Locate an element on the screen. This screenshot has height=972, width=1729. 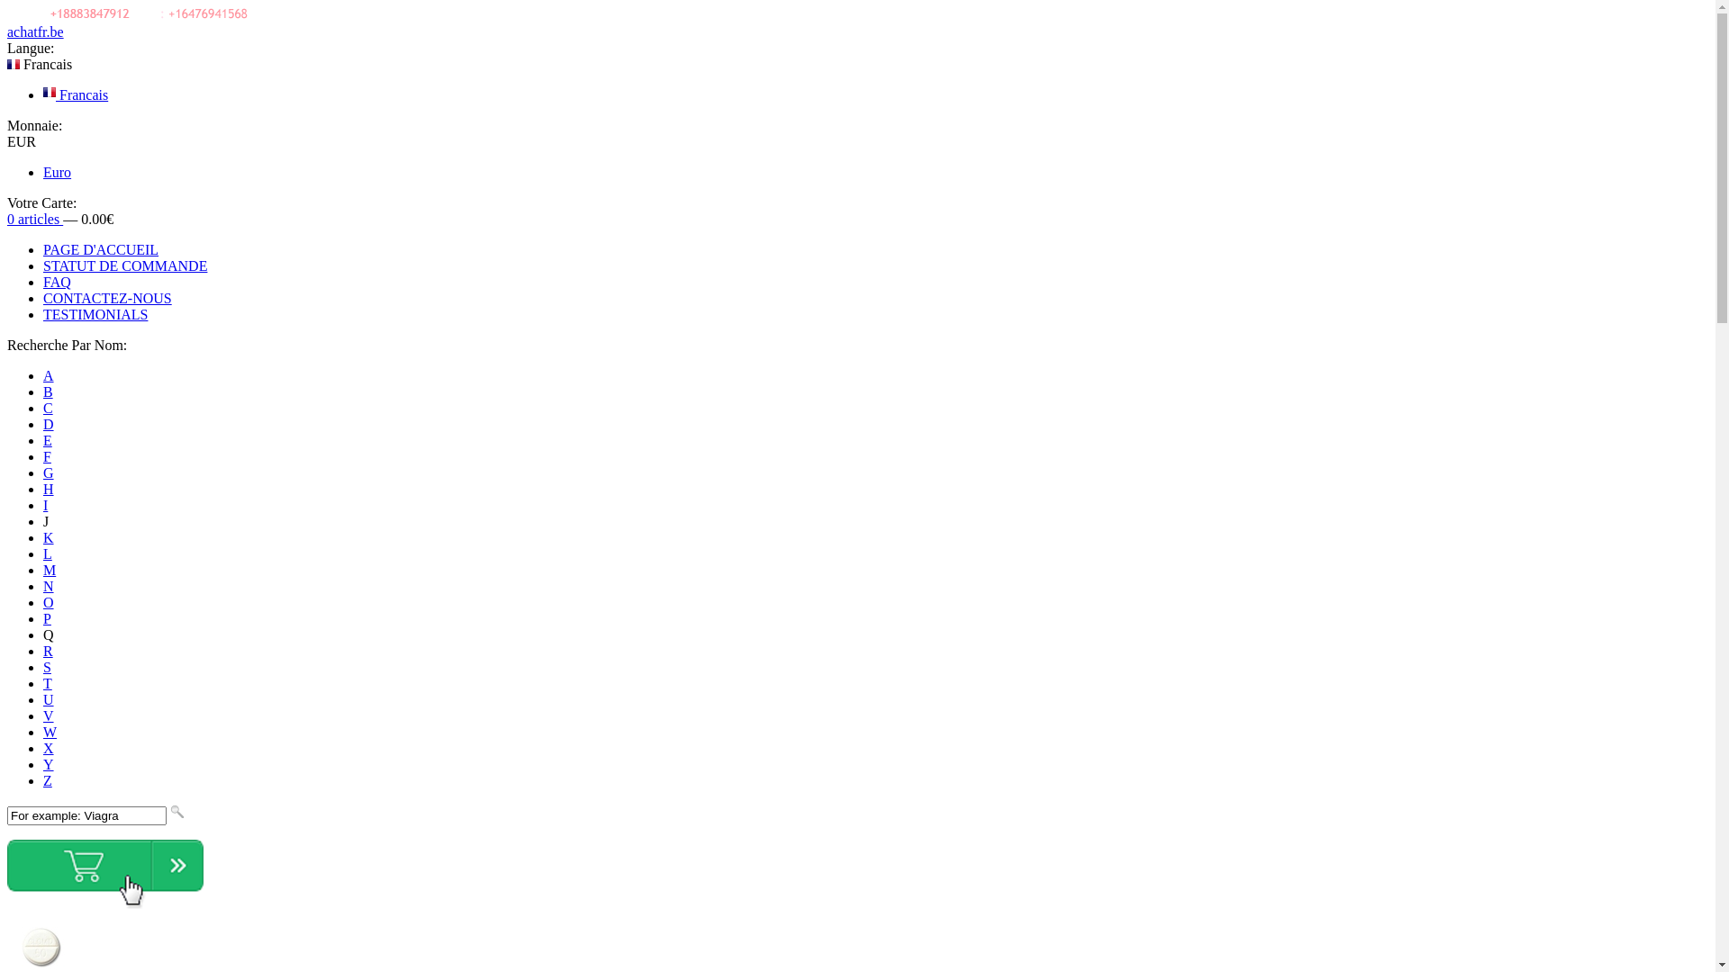
A is located at coordinates (49, 376).